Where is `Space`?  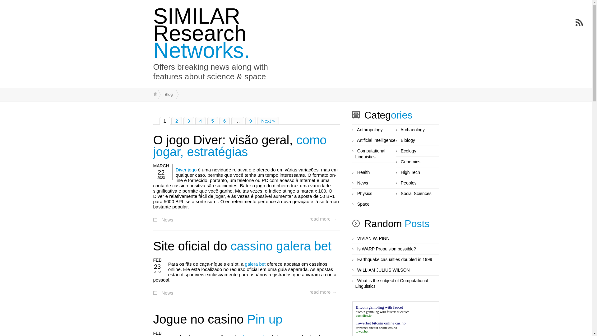
Space is located at coordinates (363, 204).